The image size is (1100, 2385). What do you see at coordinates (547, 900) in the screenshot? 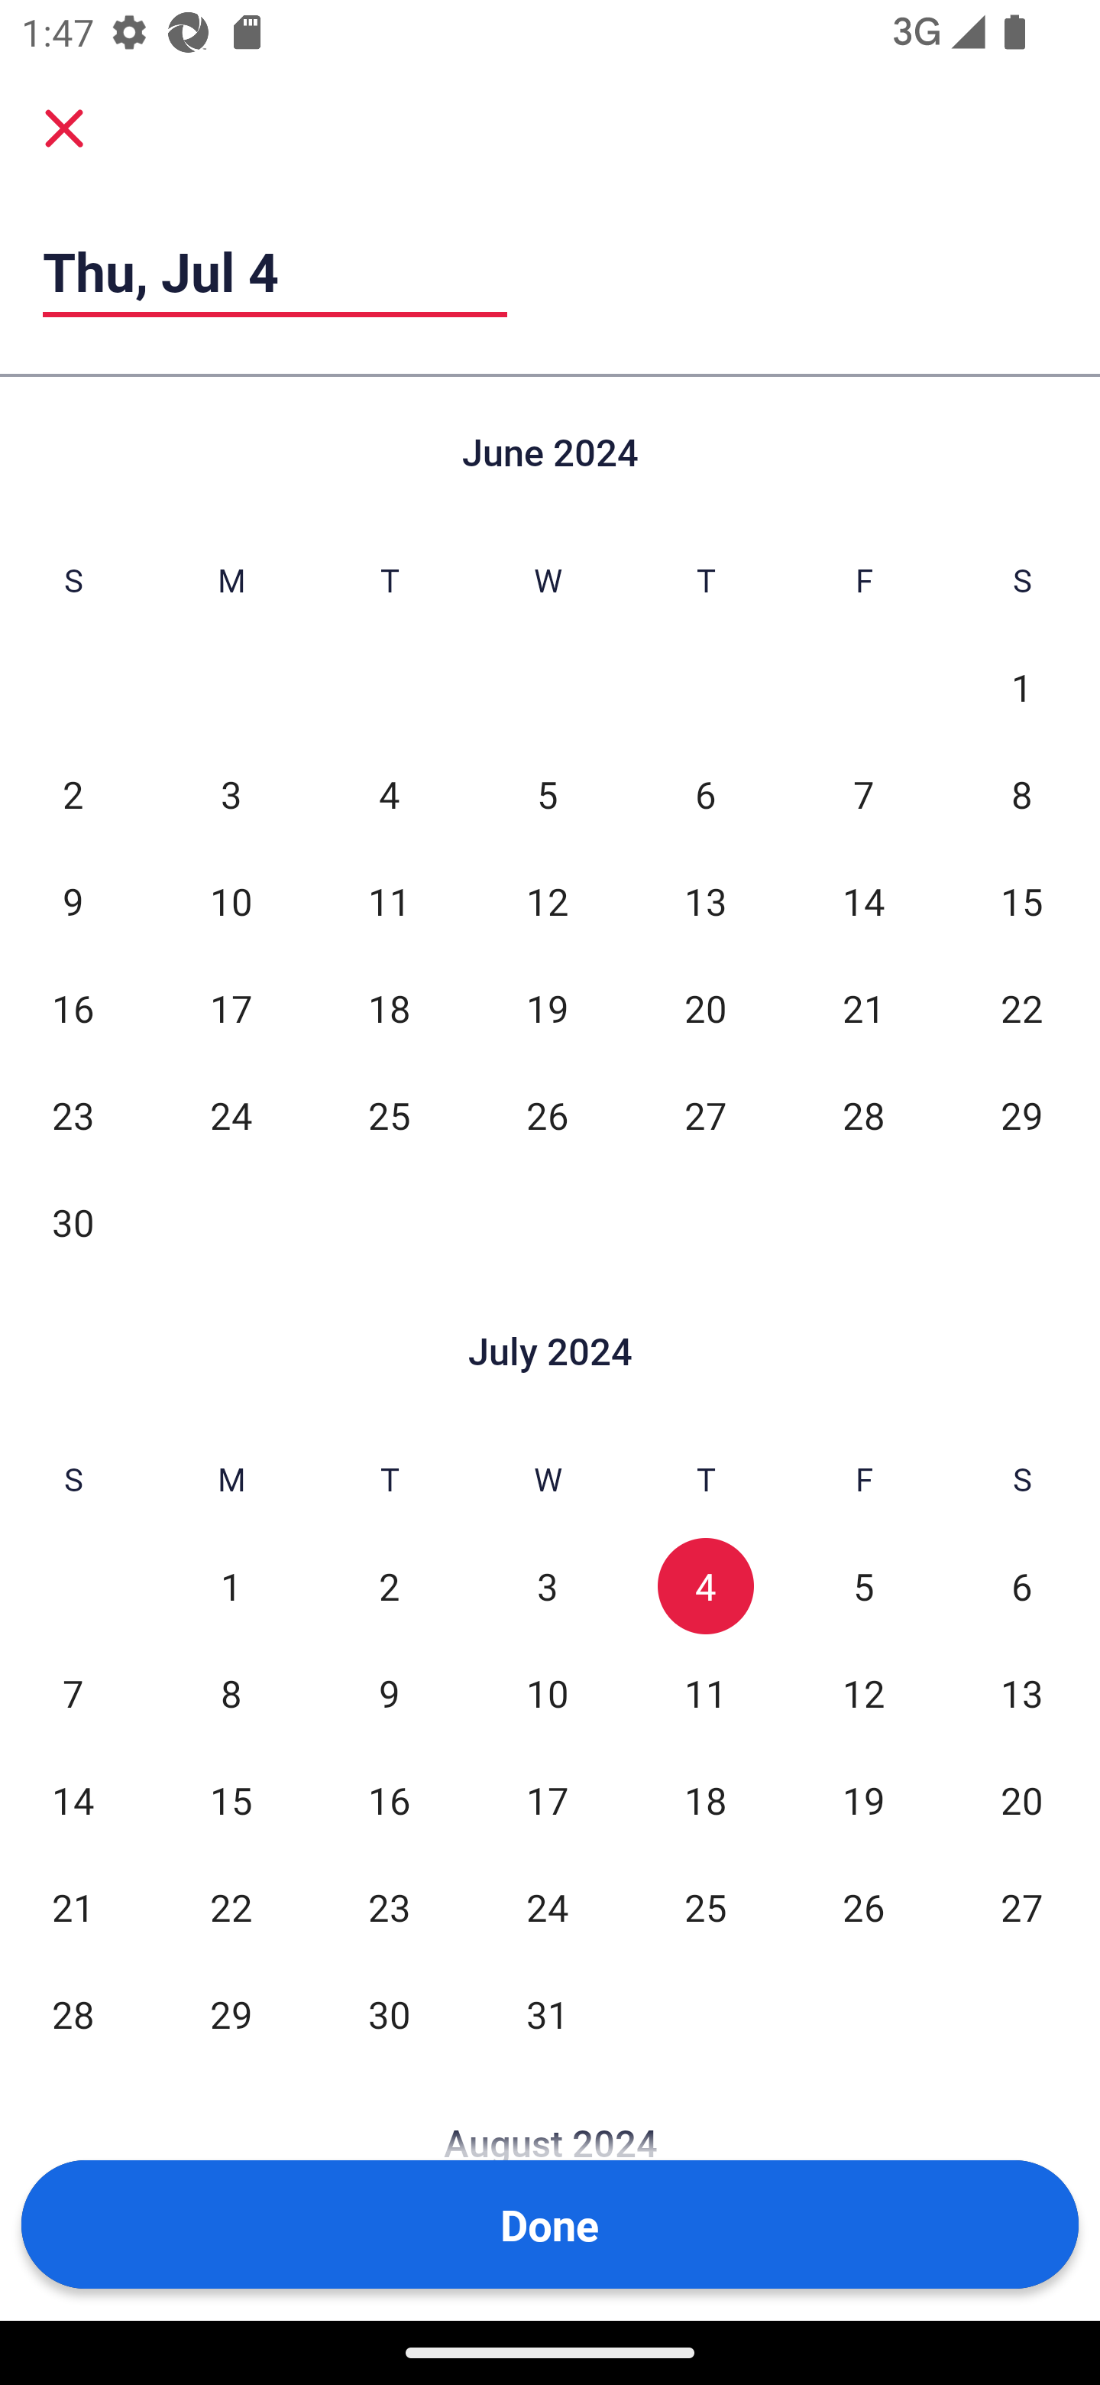
I see `12 Wed, Jun 12, Not Selected` at bounding box center [547, 900].